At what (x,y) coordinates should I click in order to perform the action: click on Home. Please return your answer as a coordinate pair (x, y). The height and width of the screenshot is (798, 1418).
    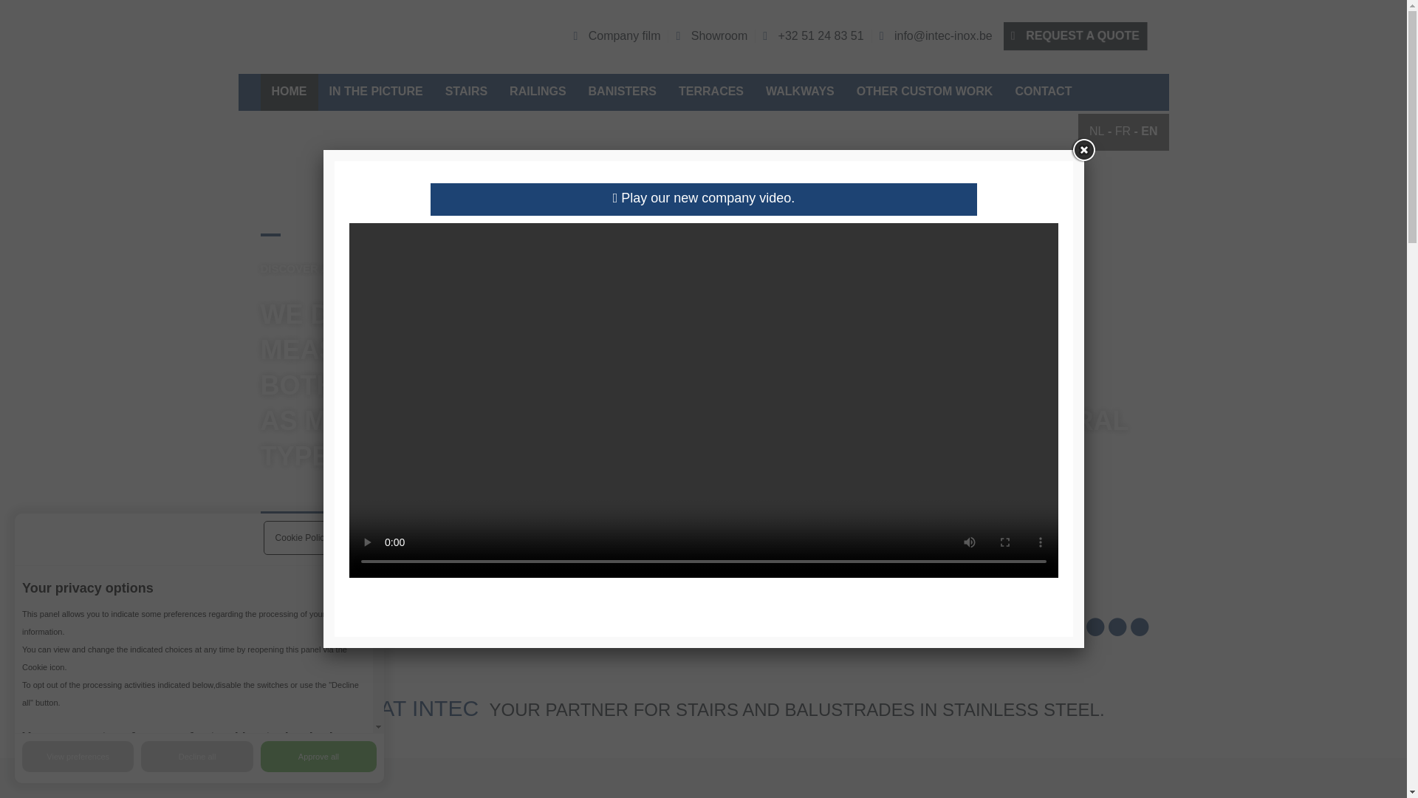
    Looking at the image, I should click on (288, 92).